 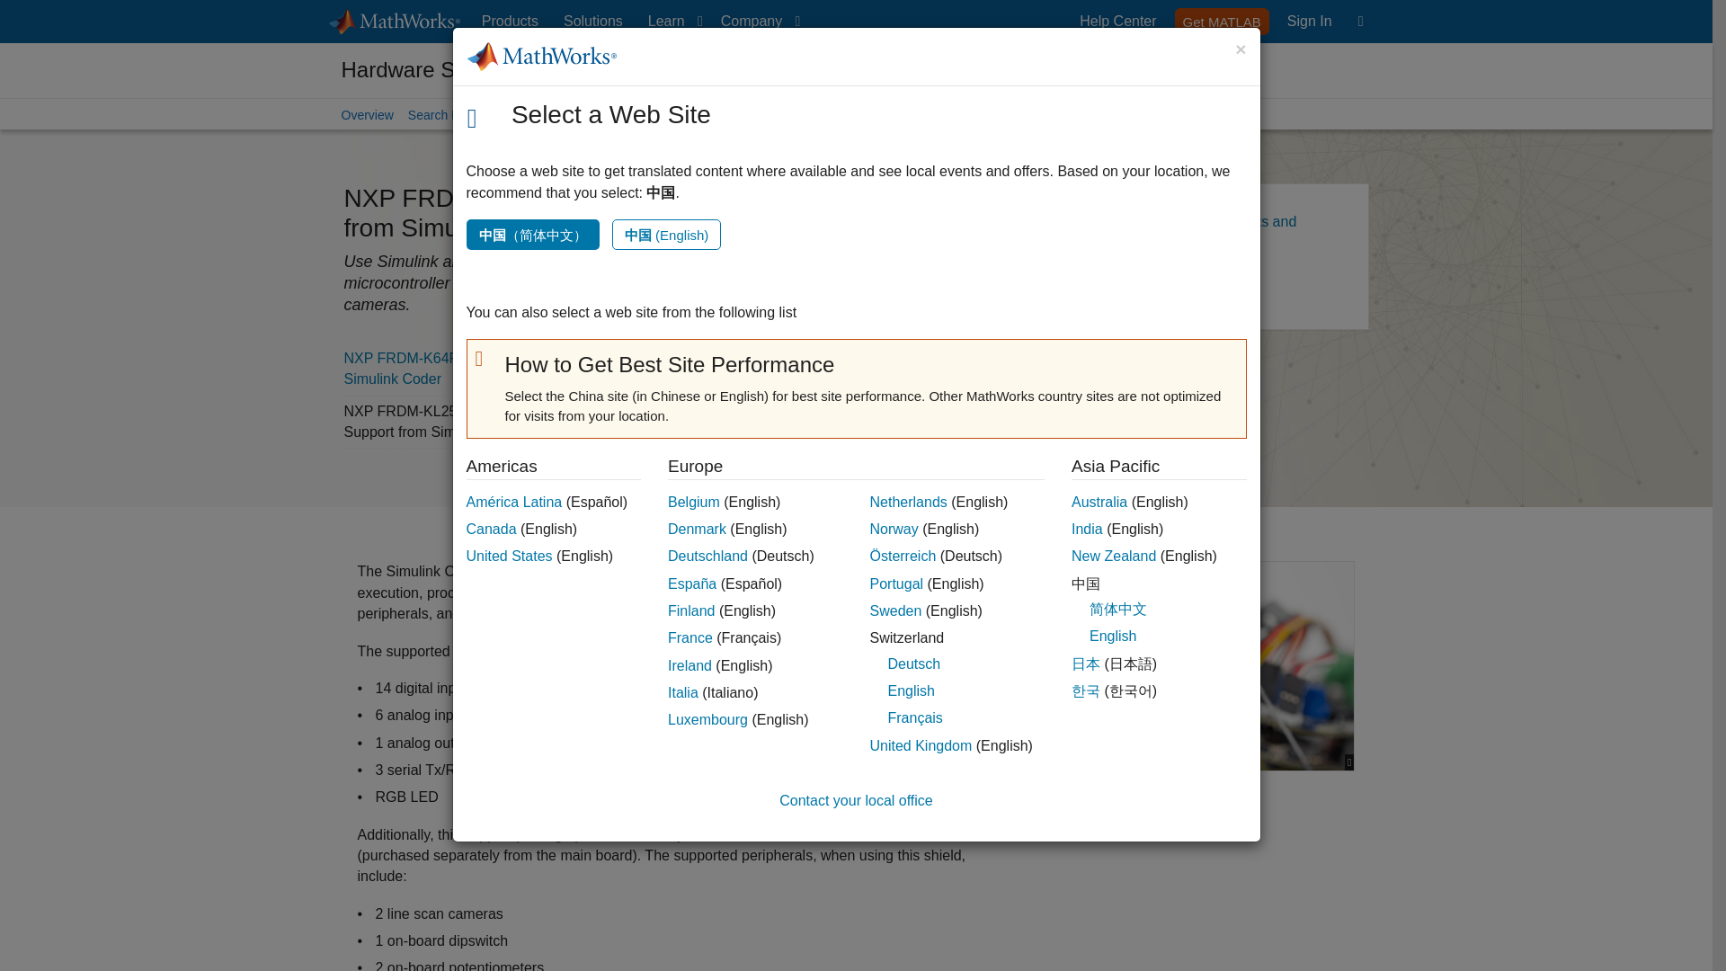 What do you see at coordinates (671, 22) in the screenshot?
I see `Learn` at bounding box center [671, 22].